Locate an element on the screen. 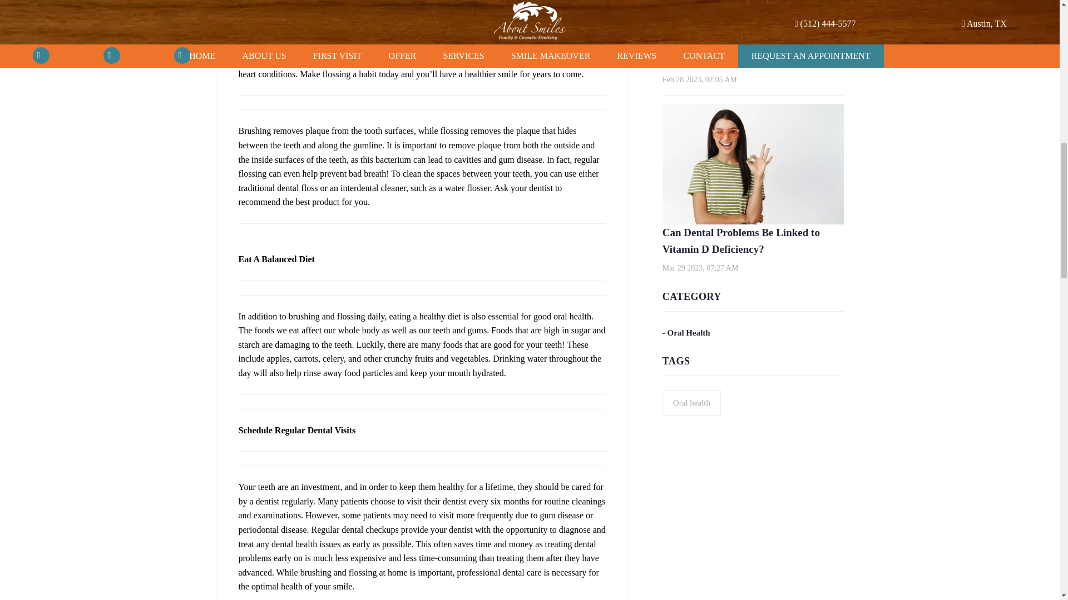  Image related to a dental practice called About Smiles is located at coordinates (753, 164).